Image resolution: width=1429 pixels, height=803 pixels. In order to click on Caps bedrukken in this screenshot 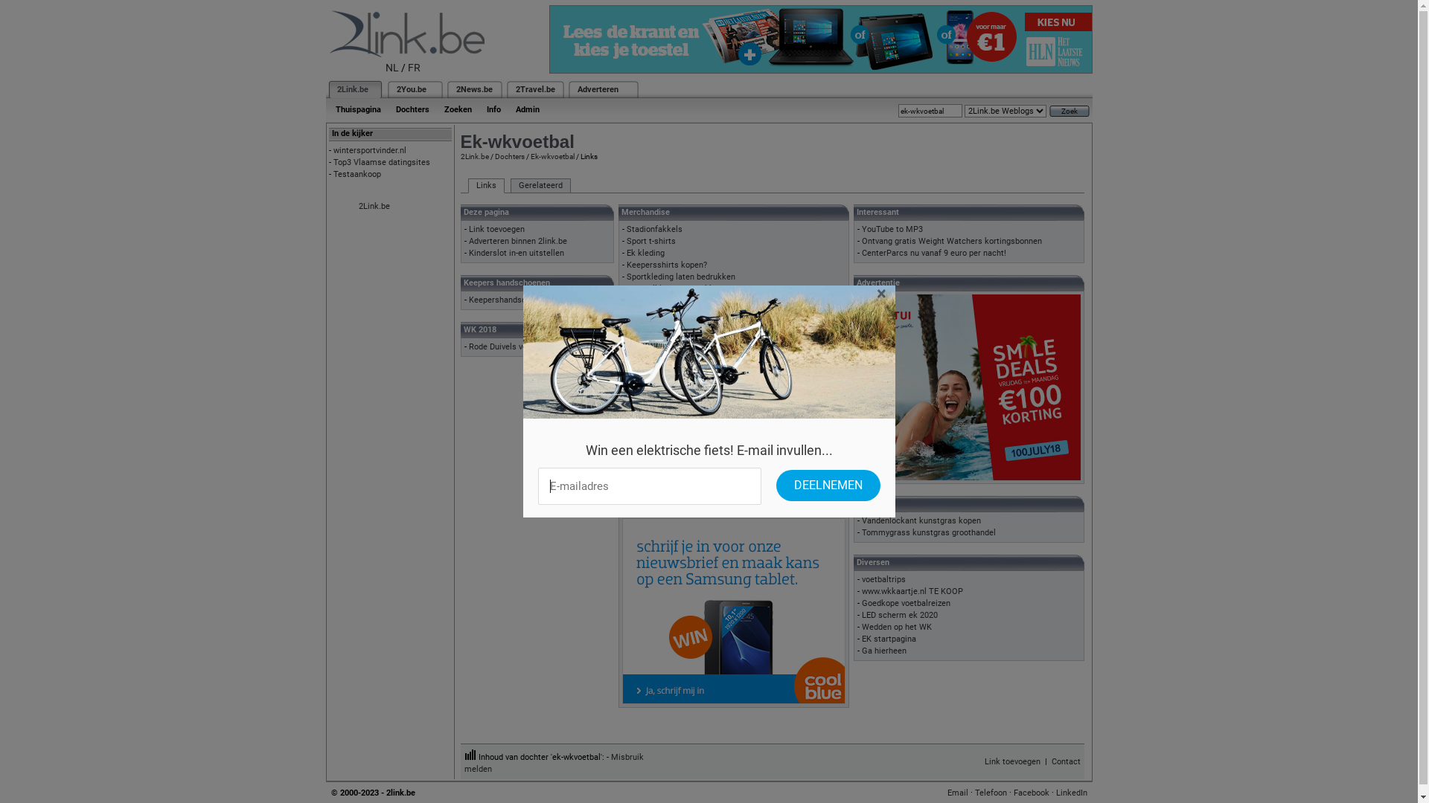, I will do `click(656, 300)`.